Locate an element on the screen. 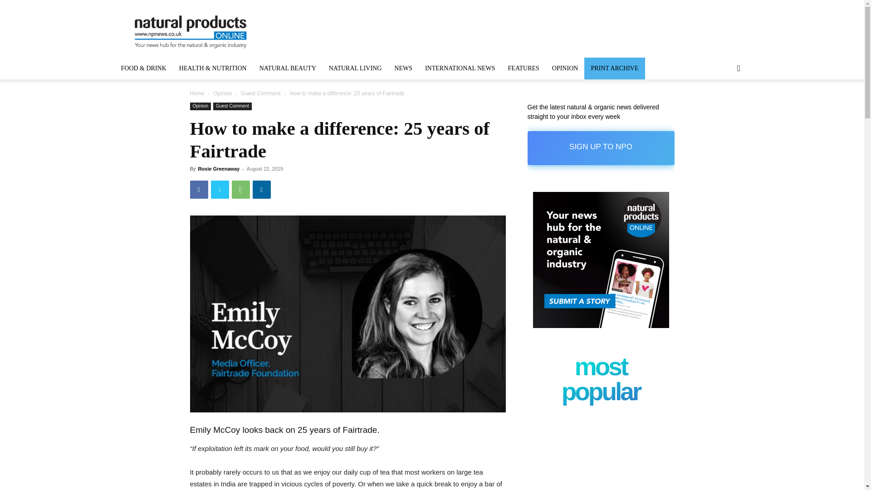 This screenshot has width=871, height=490. Search is located at coordinates (724, 104).